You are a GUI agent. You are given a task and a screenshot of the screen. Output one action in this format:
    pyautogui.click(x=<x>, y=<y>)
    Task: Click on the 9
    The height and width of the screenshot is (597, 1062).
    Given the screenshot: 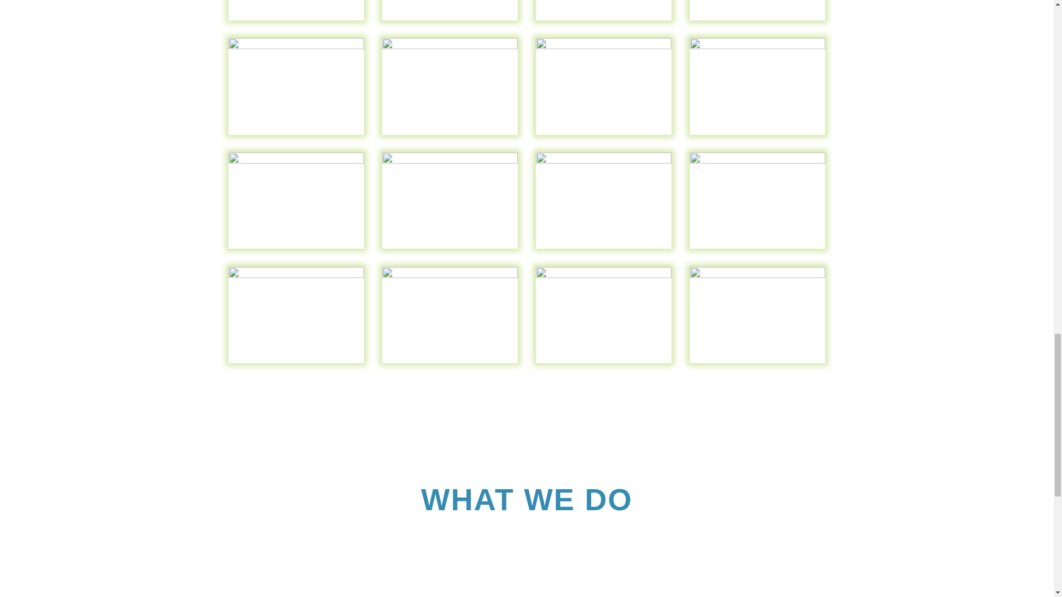 What is the action you would take?
    pyautogui.click(x=296, y=135)
    